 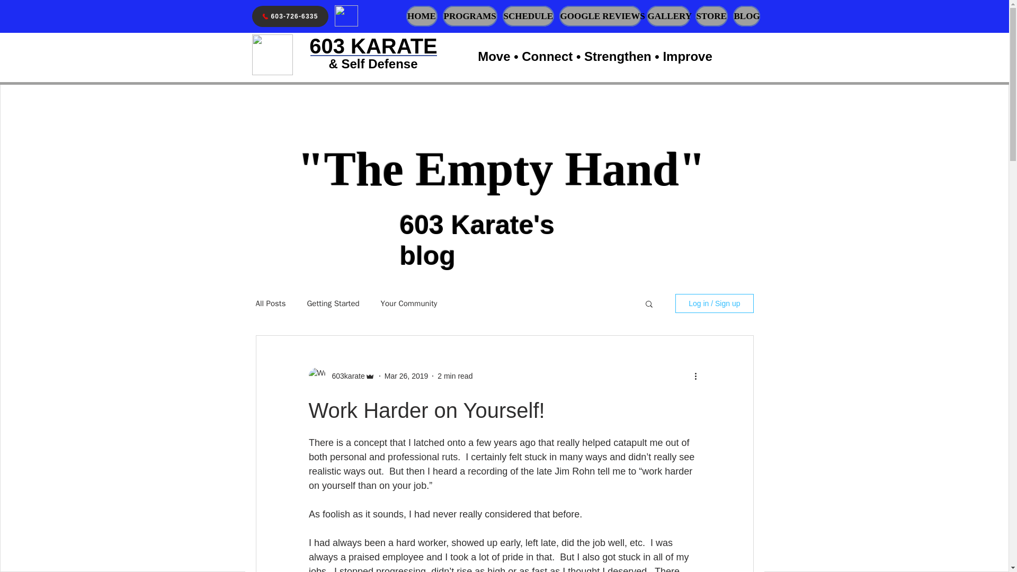 I want to click on 603-726-6335, so click(x=290, y=16).